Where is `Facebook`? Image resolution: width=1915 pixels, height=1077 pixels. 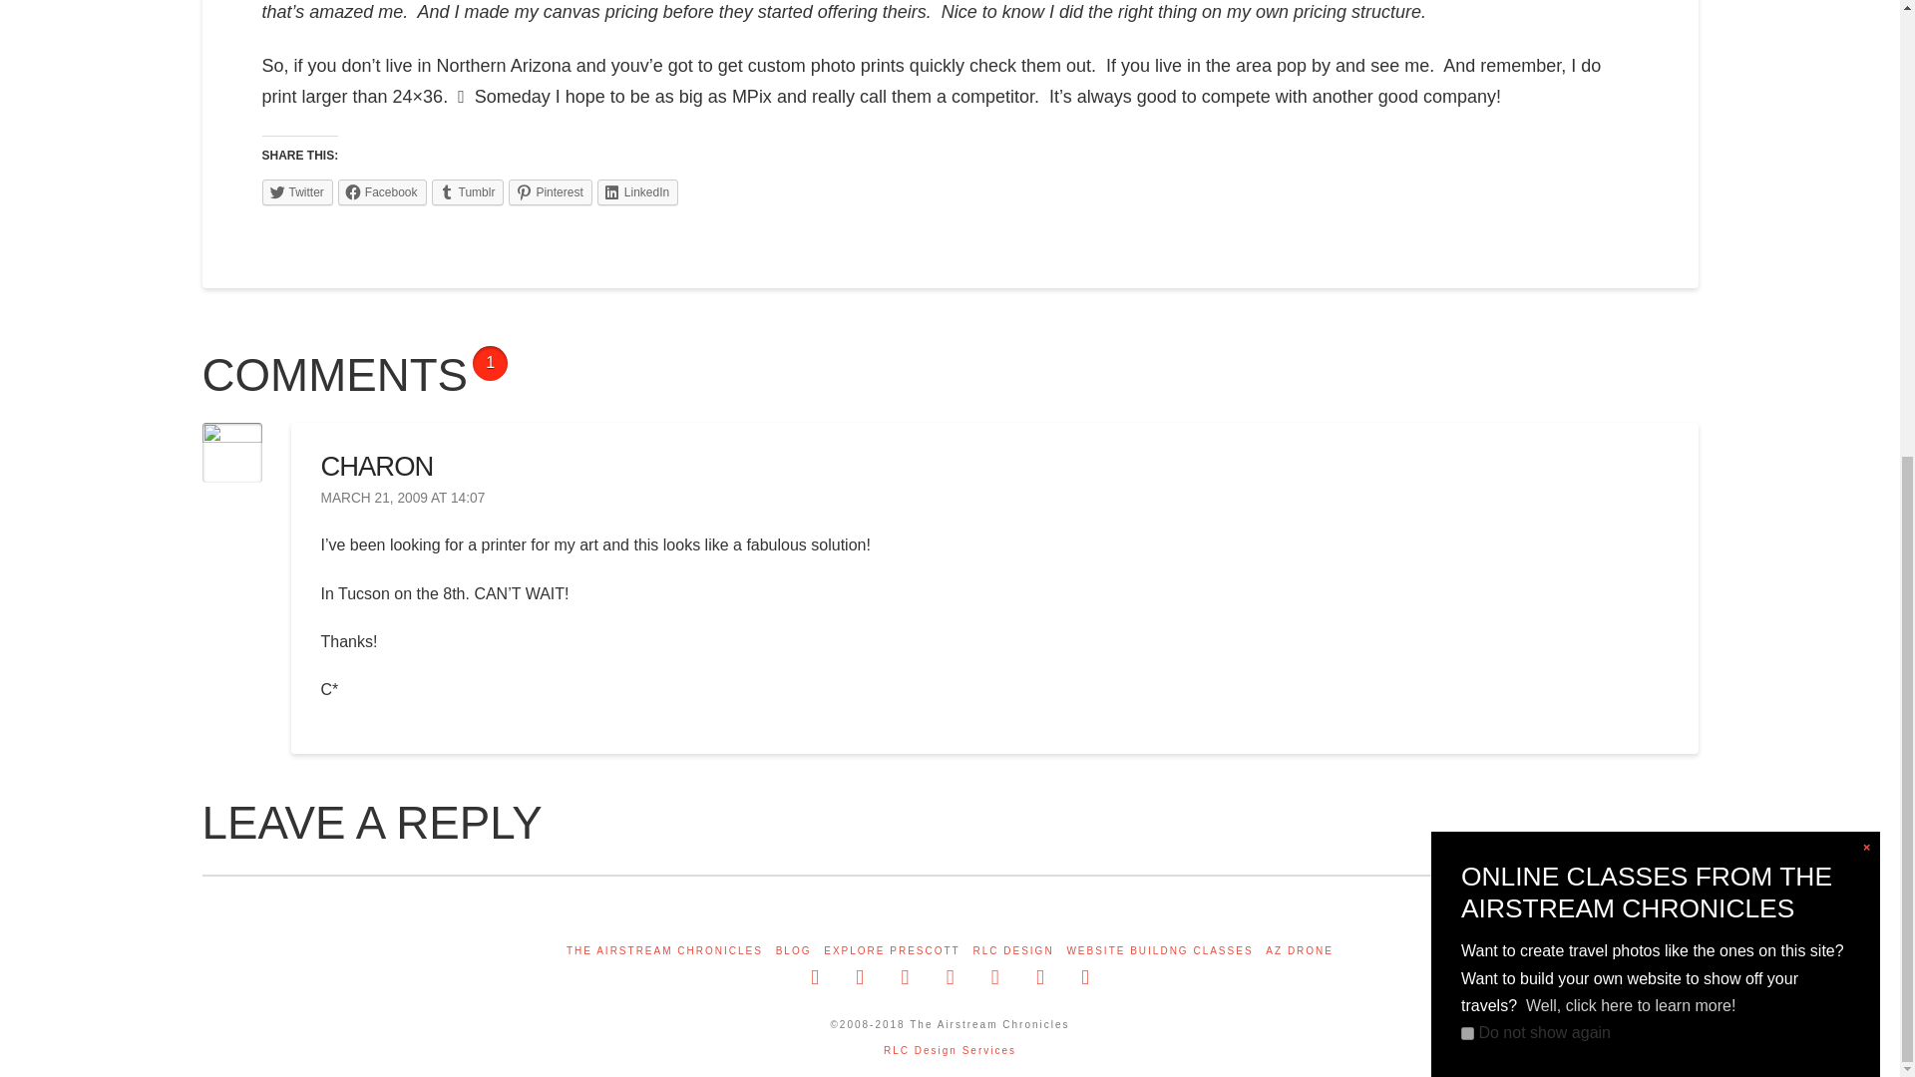 Facebook is located at coordinates (383, 192).